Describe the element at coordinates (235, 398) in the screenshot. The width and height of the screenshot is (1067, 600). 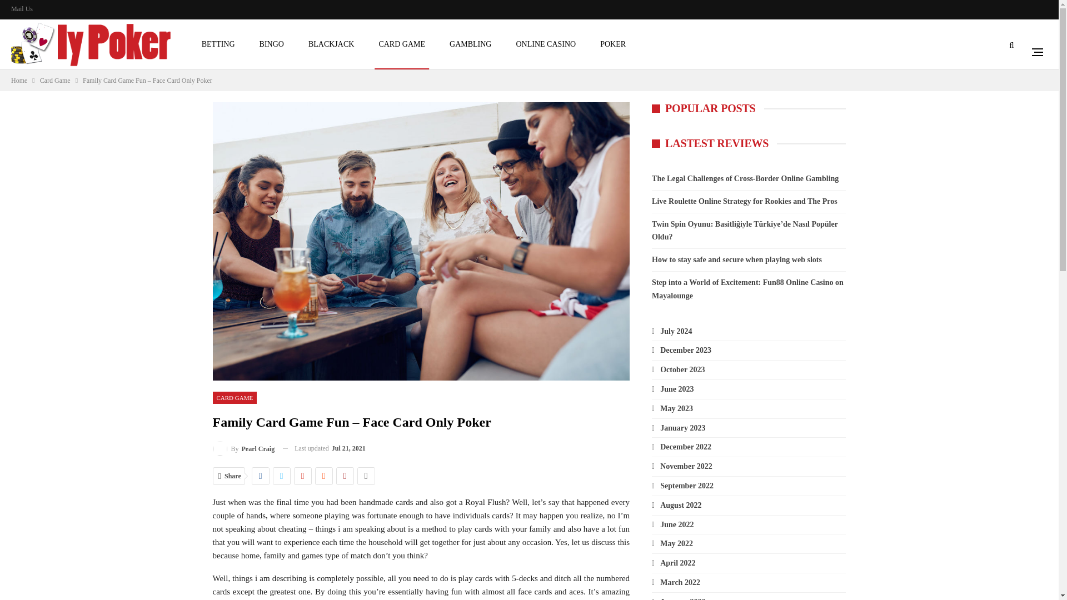
I see `CARD GAME` at that location.